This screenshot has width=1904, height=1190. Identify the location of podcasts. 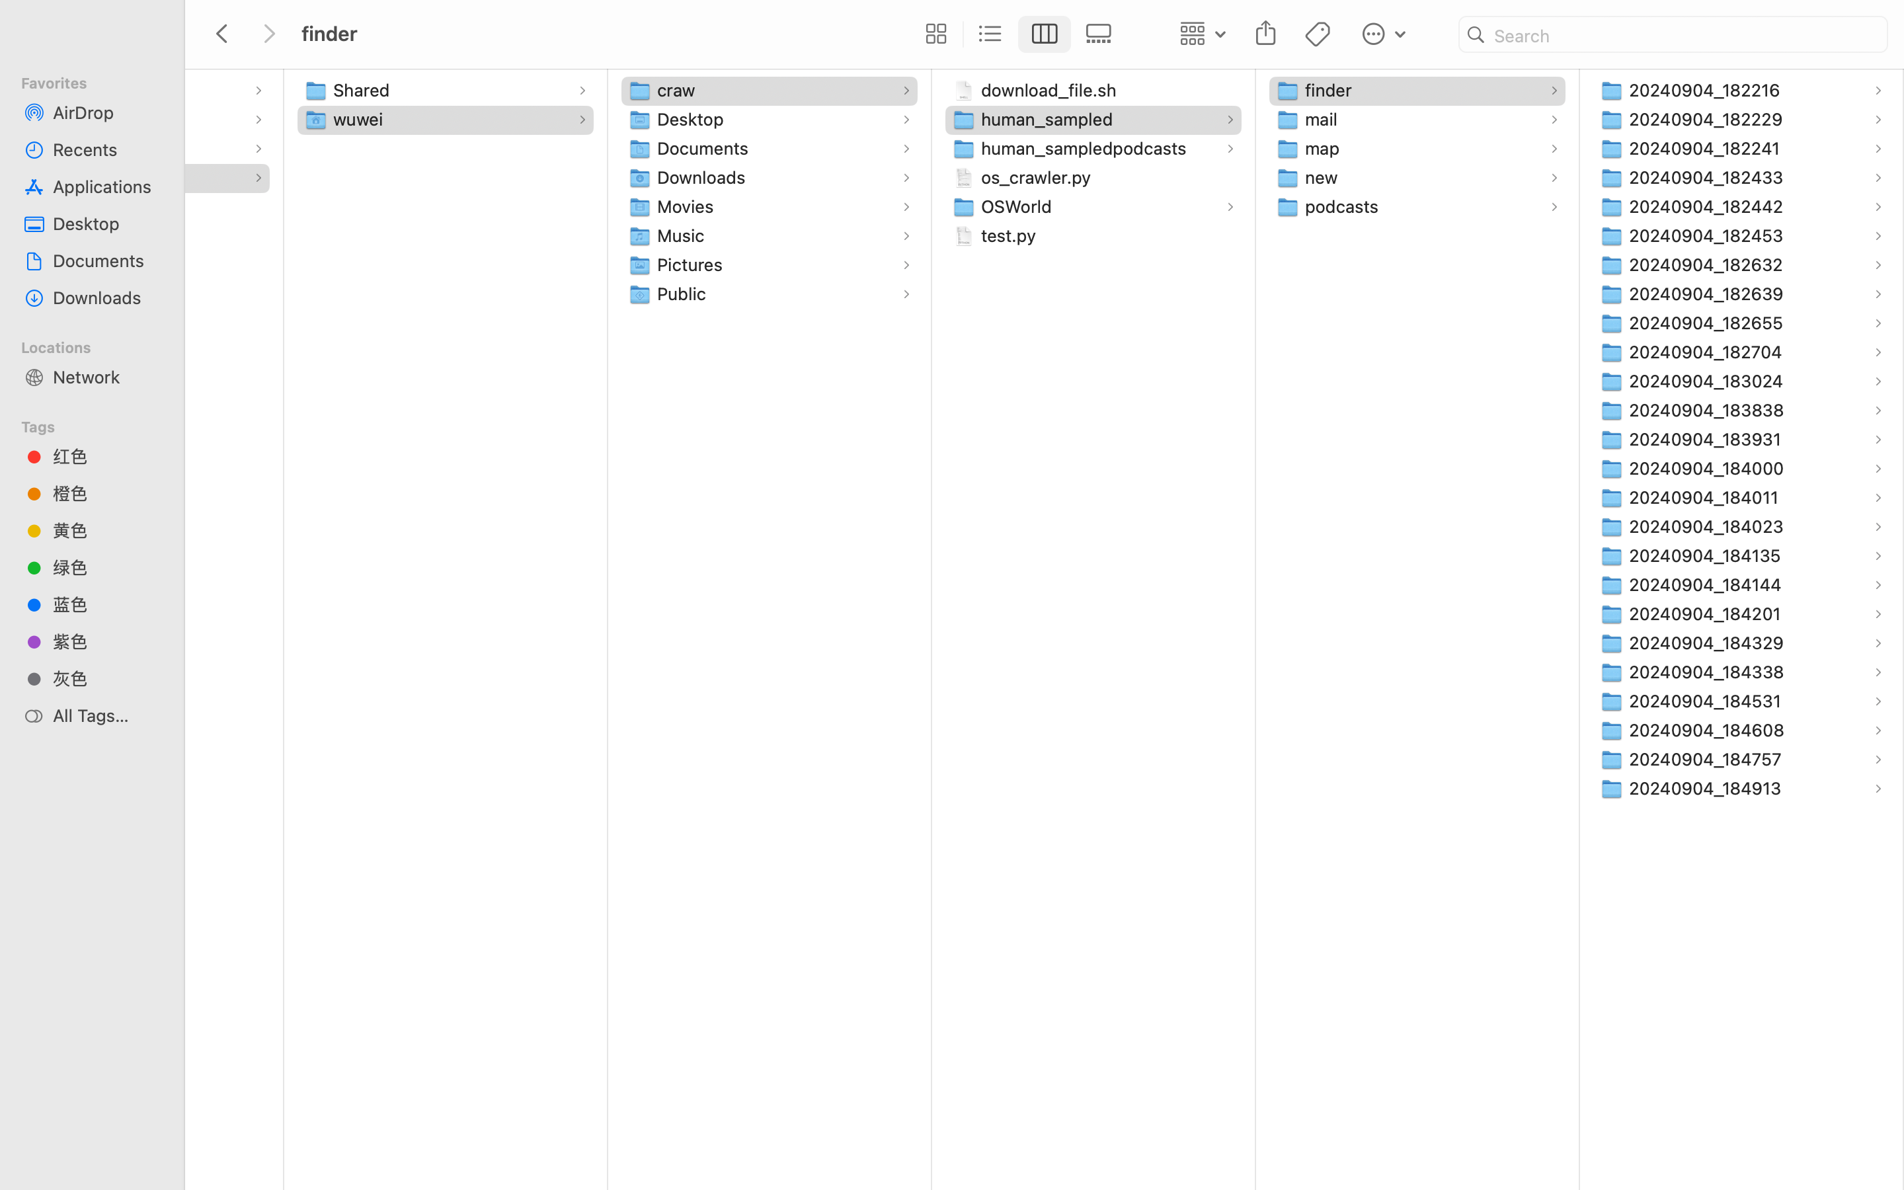
(1345, 206).